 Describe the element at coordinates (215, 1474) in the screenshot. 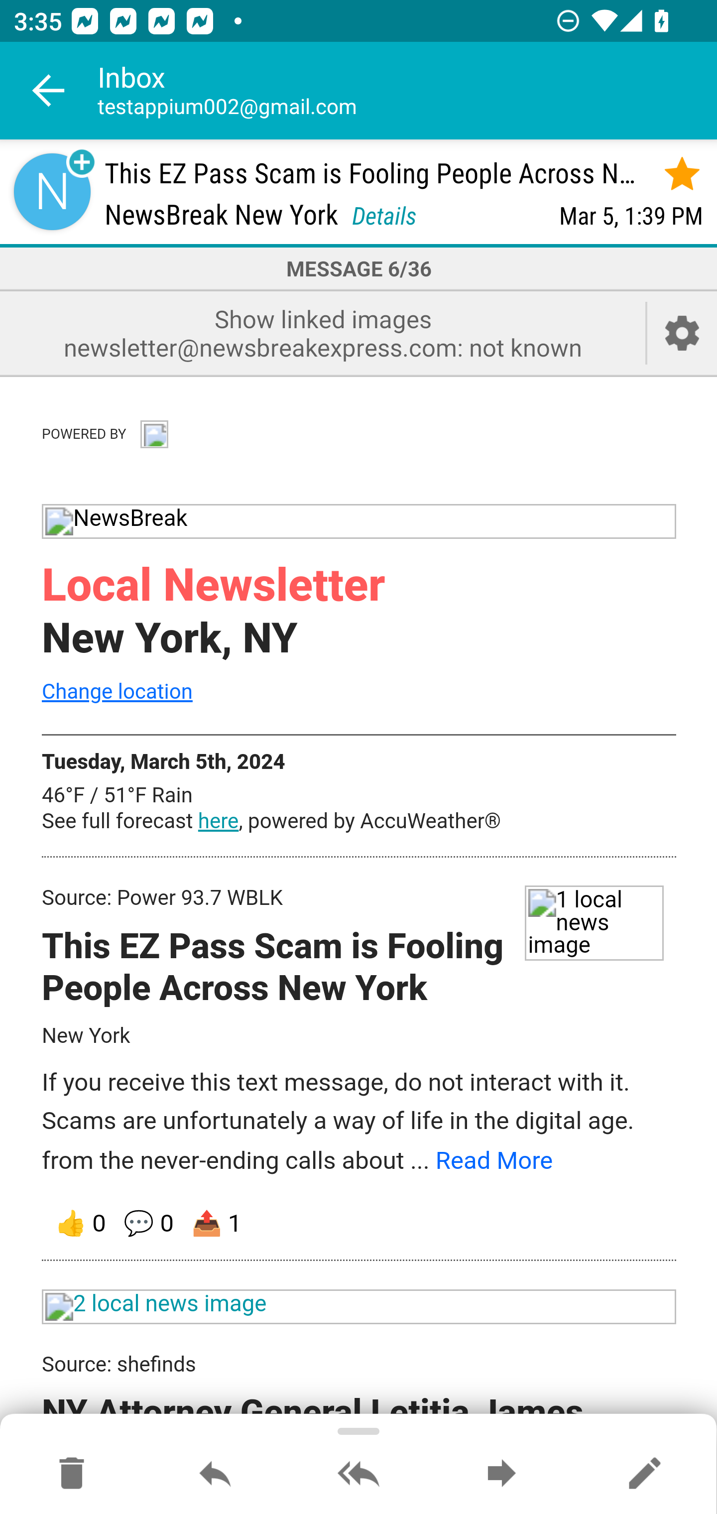

I see `Reply` at that location.